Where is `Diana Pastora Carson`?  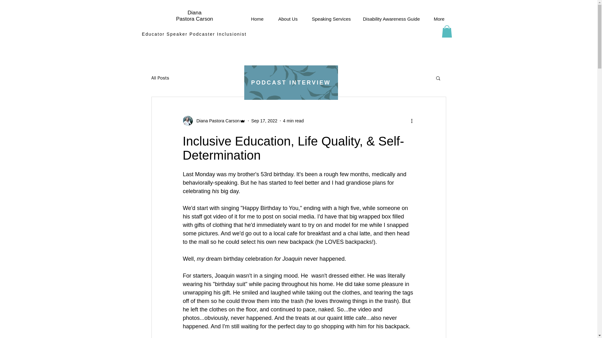 Diana Pastora Carson is located at coordinates (216, 121).